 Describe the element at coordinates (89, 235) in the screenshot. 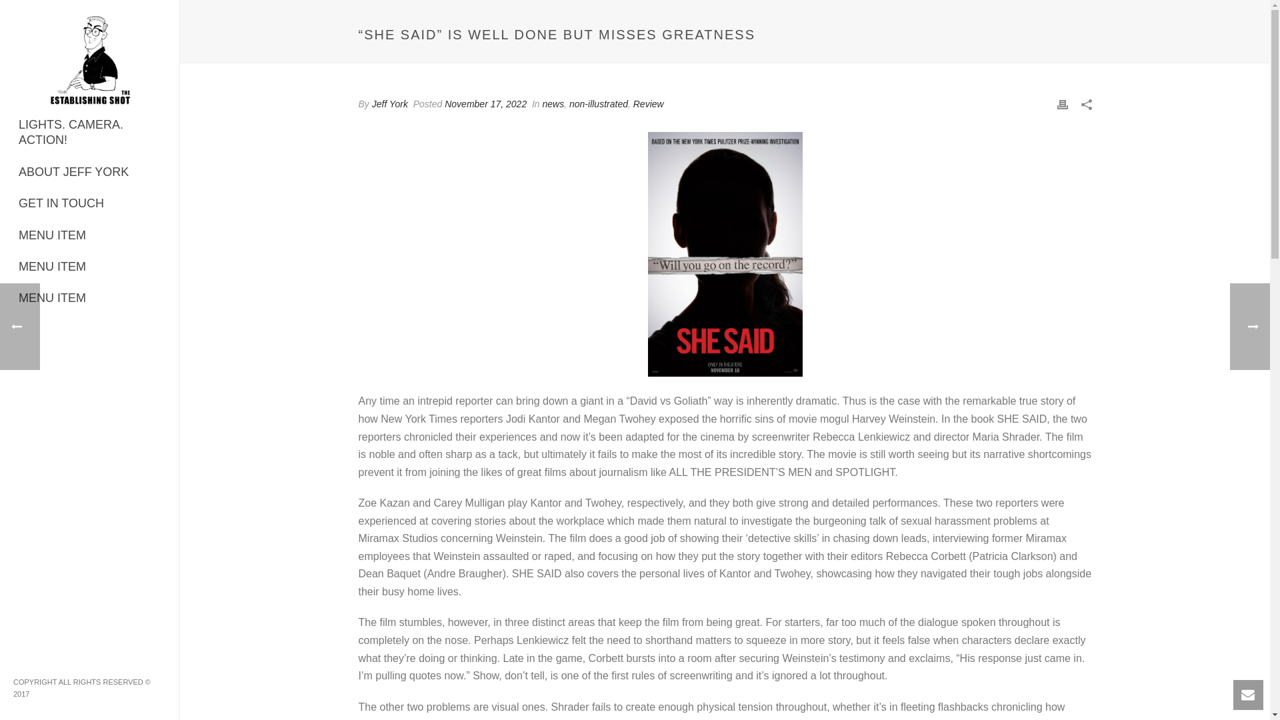

I see `MENU ITEM` at that location.